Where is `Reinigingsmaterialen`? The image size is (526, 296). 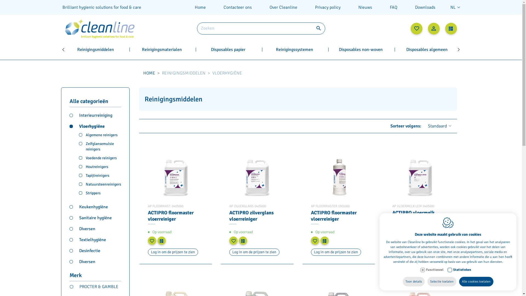
Reinigingsmaterialen is located at coordinates (162, 50).